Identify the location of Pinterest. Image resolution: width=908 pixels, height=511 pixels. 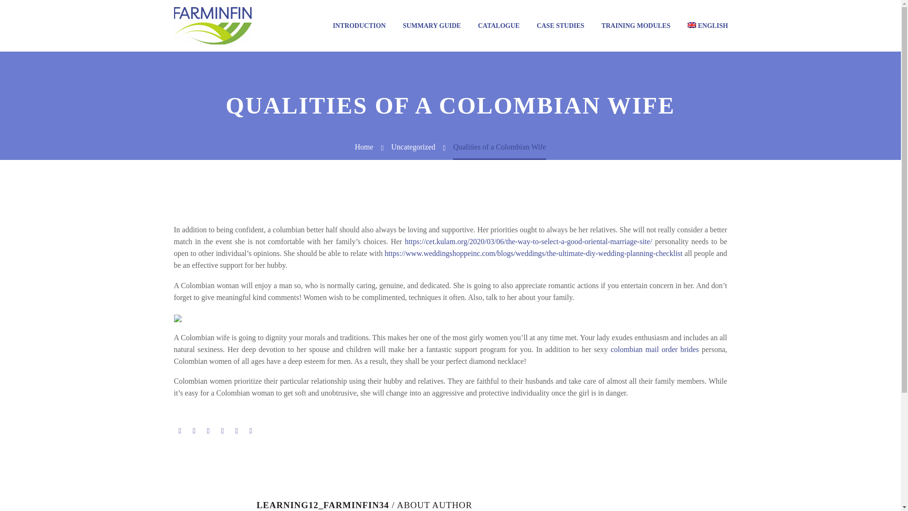
(208, 431).